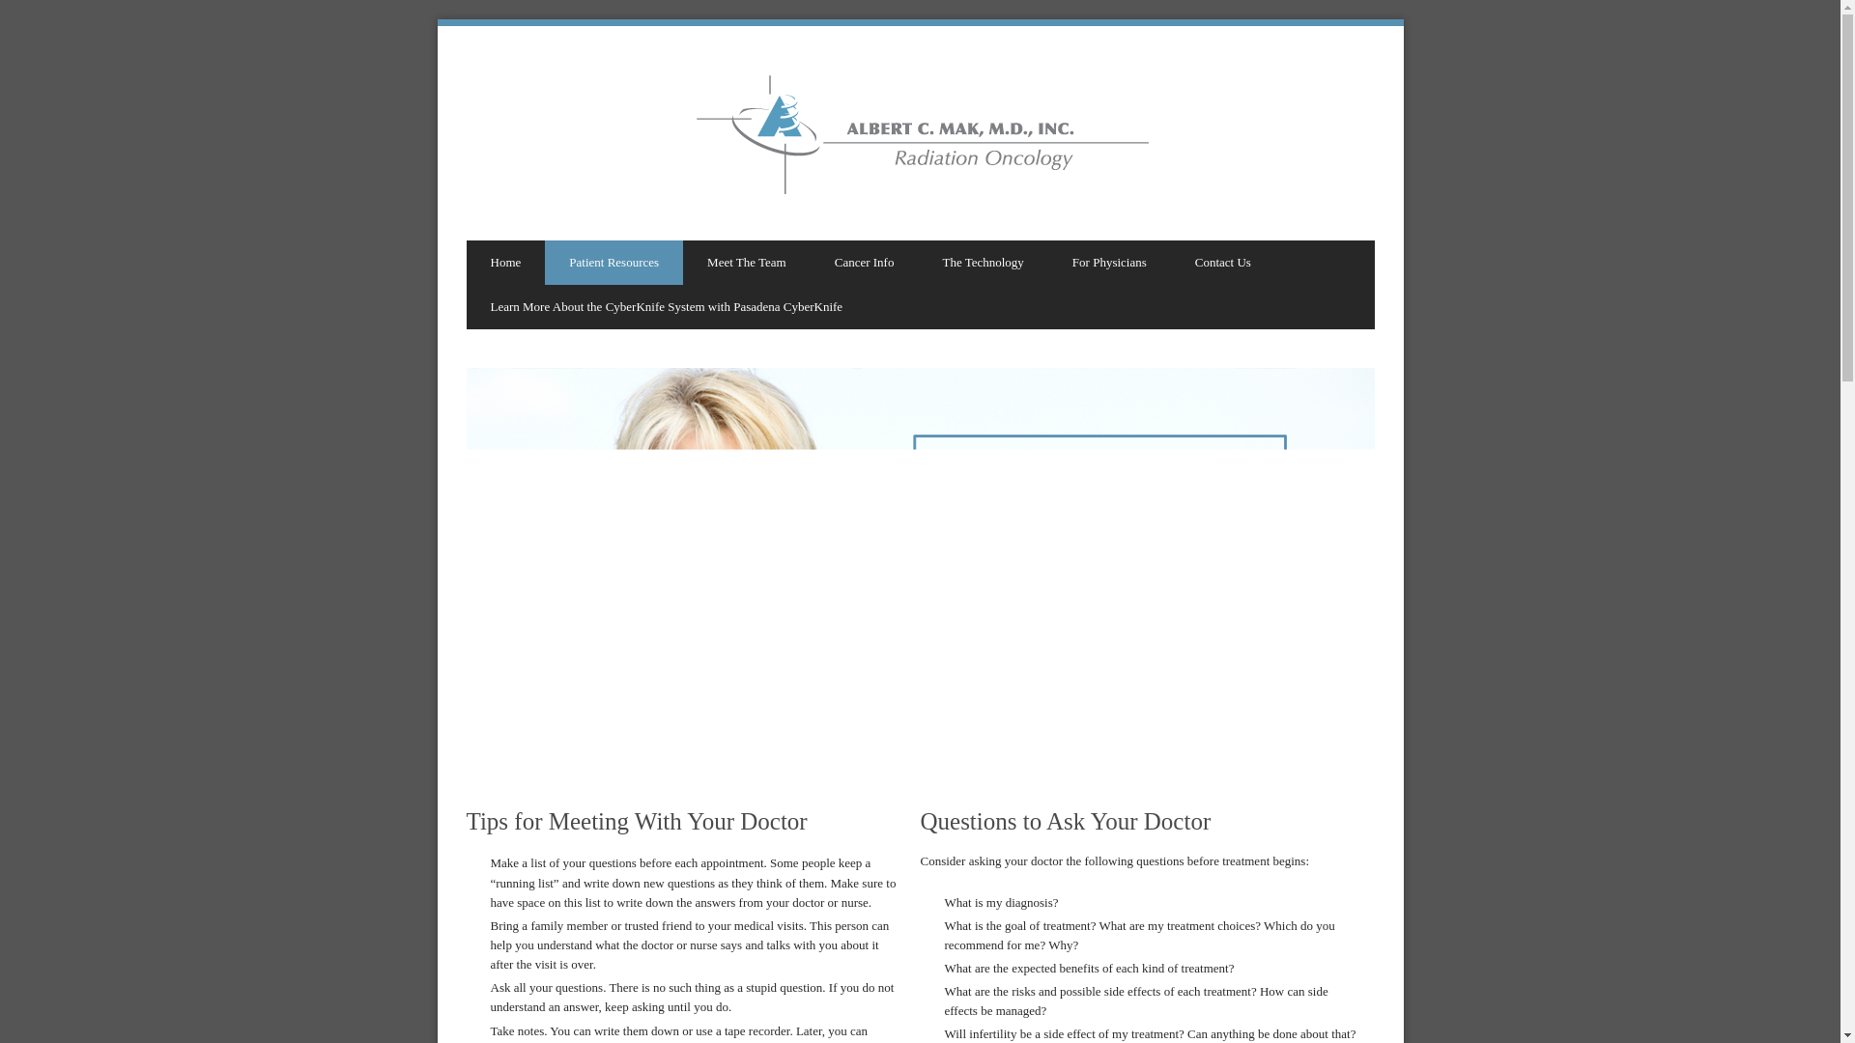 This screenshot has width=1855, height=1043. Describe the element at coordinates (504, 263) in the screenshot. I see `Home` at that location.